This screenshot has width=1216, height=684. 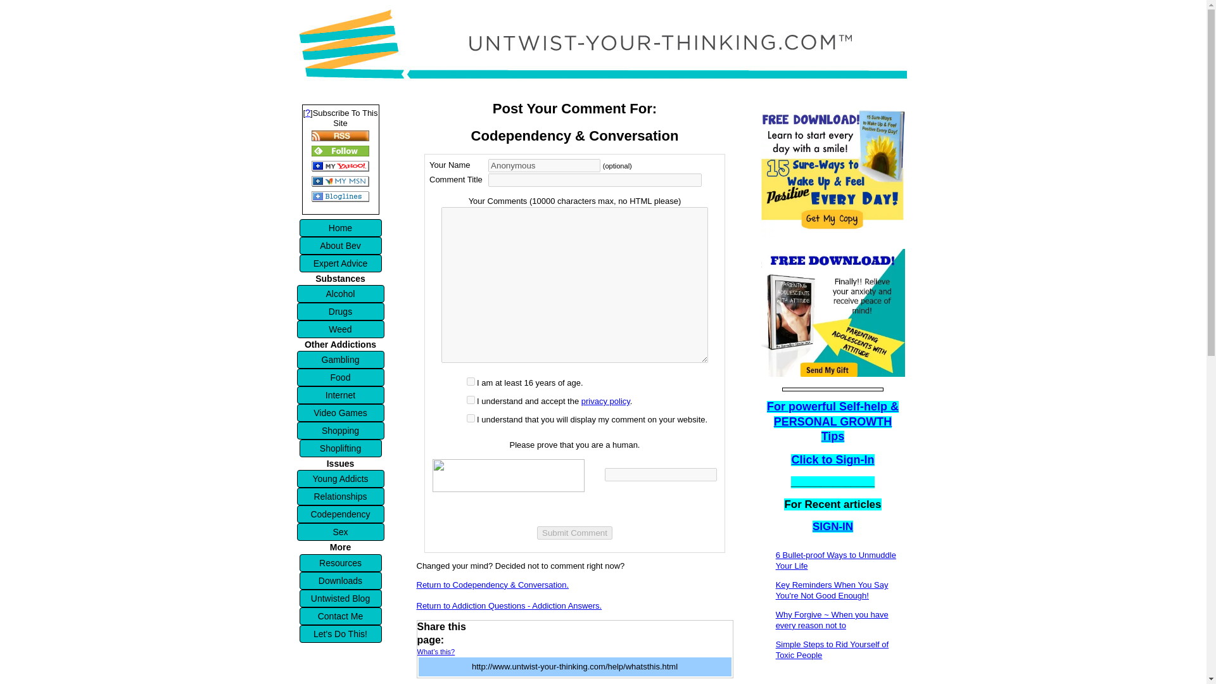 What do you see at coordinates (340, 448) in the screenshot?
I see `Shoplifting` at bounding box center [340, 448].